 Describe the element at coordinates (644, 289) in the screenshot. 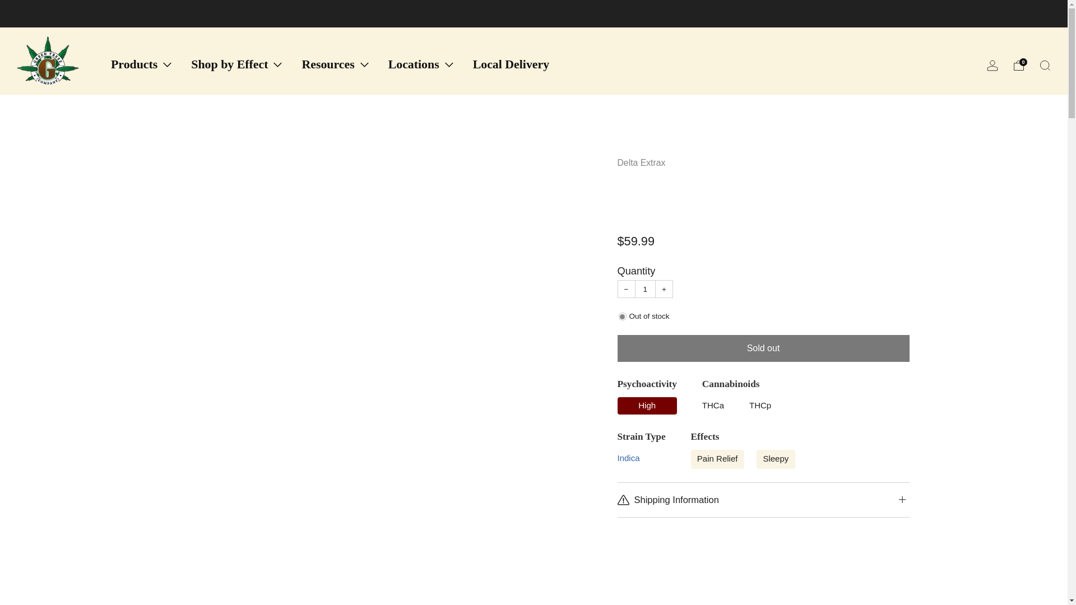

I see `1` at that location.